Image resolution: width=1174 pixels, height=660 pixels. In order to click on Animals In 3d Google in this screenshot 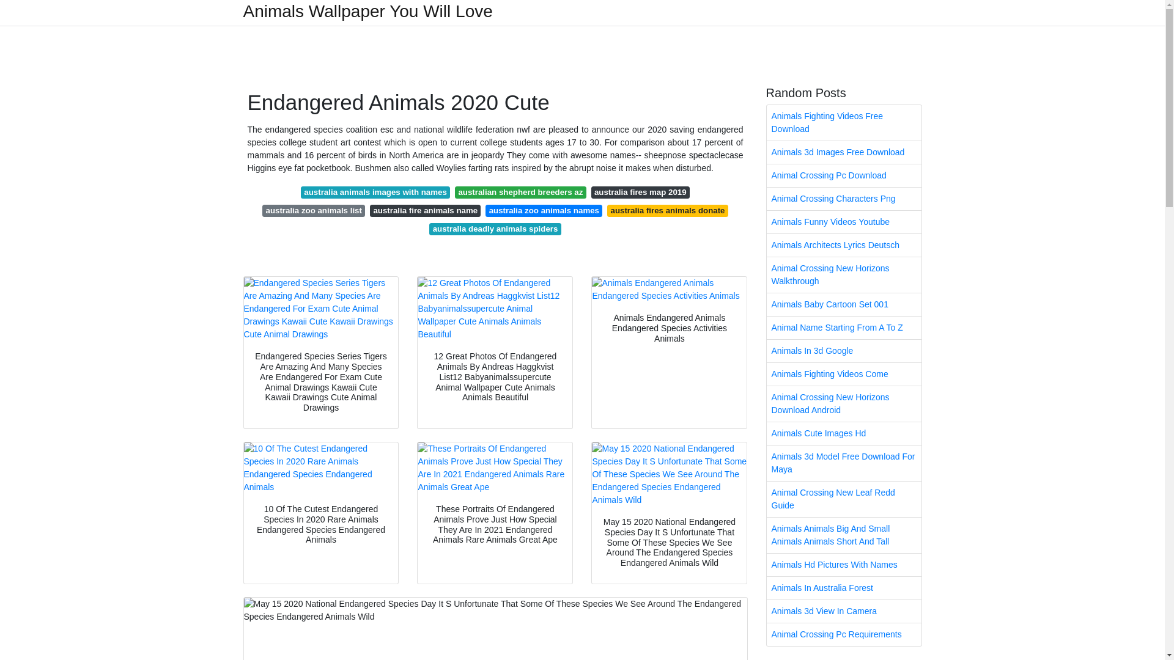, I will do `click(844, 351)`.